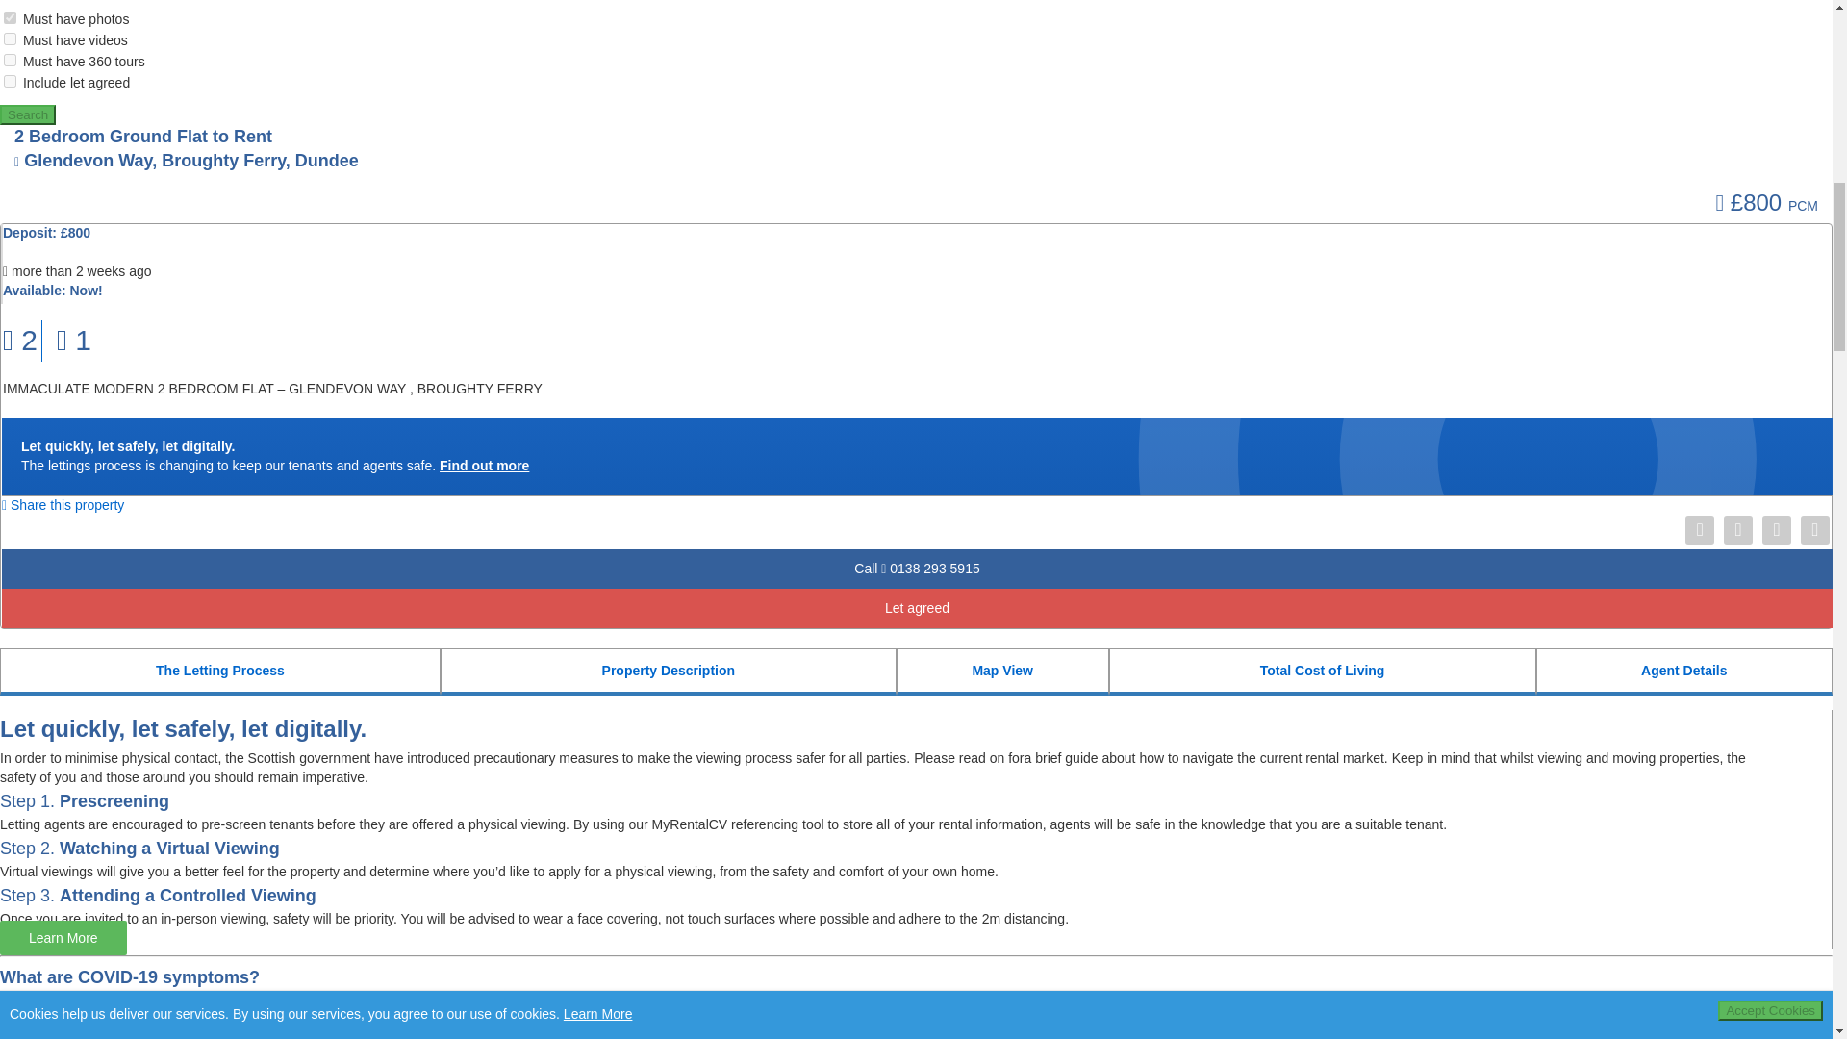 The width and height of the screenshot is (1847, 1039). What do you see at coordinates (483, 466) in the screenshot?
I see `Find out more` at bounding box center [483, 466].